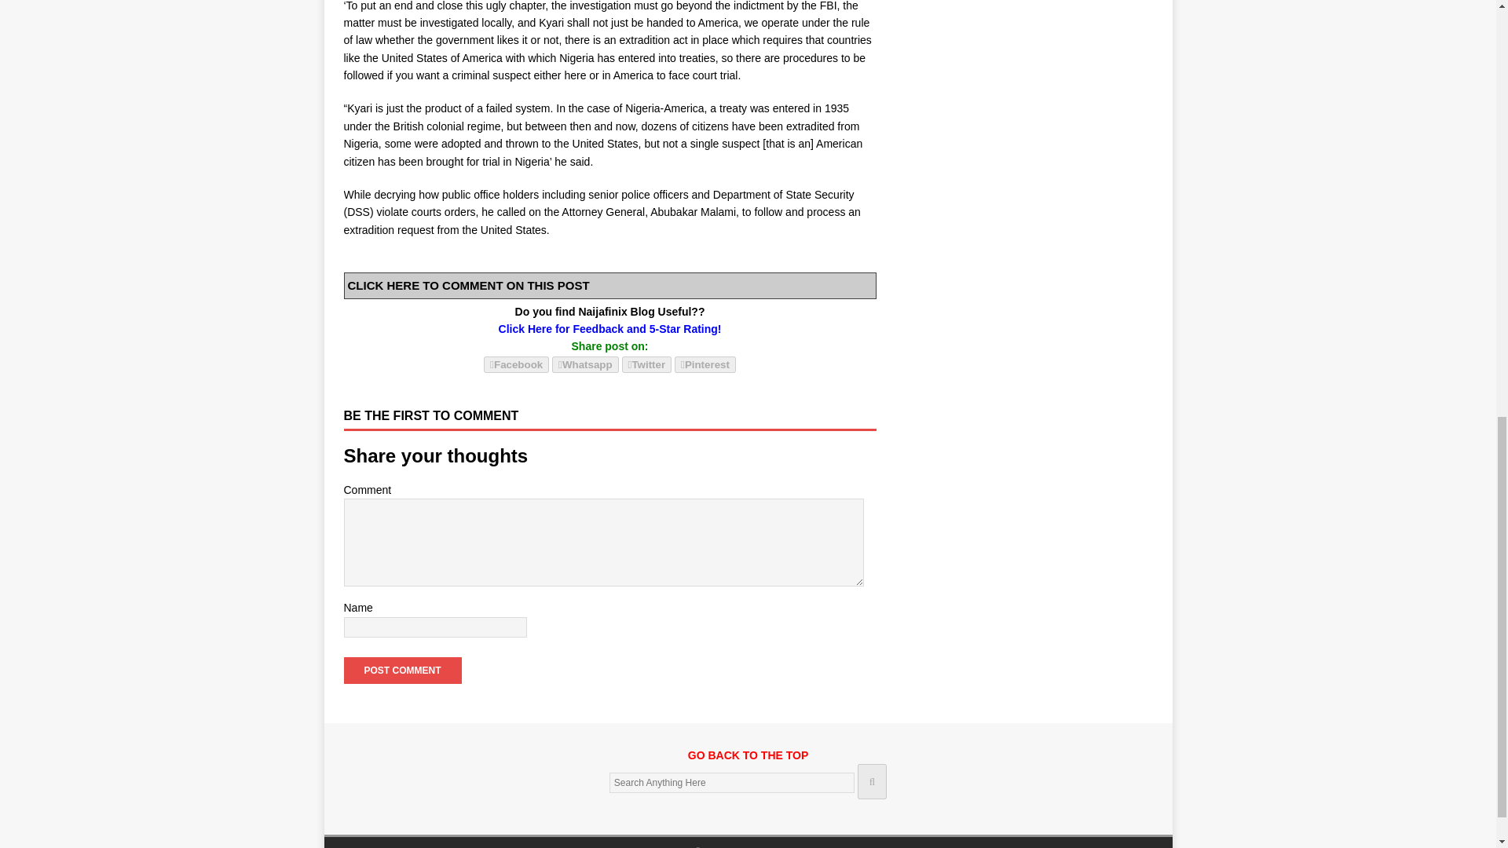  Describe the element at coordinates (647, 364) in the screenshot. I see `Twitter` at that location.